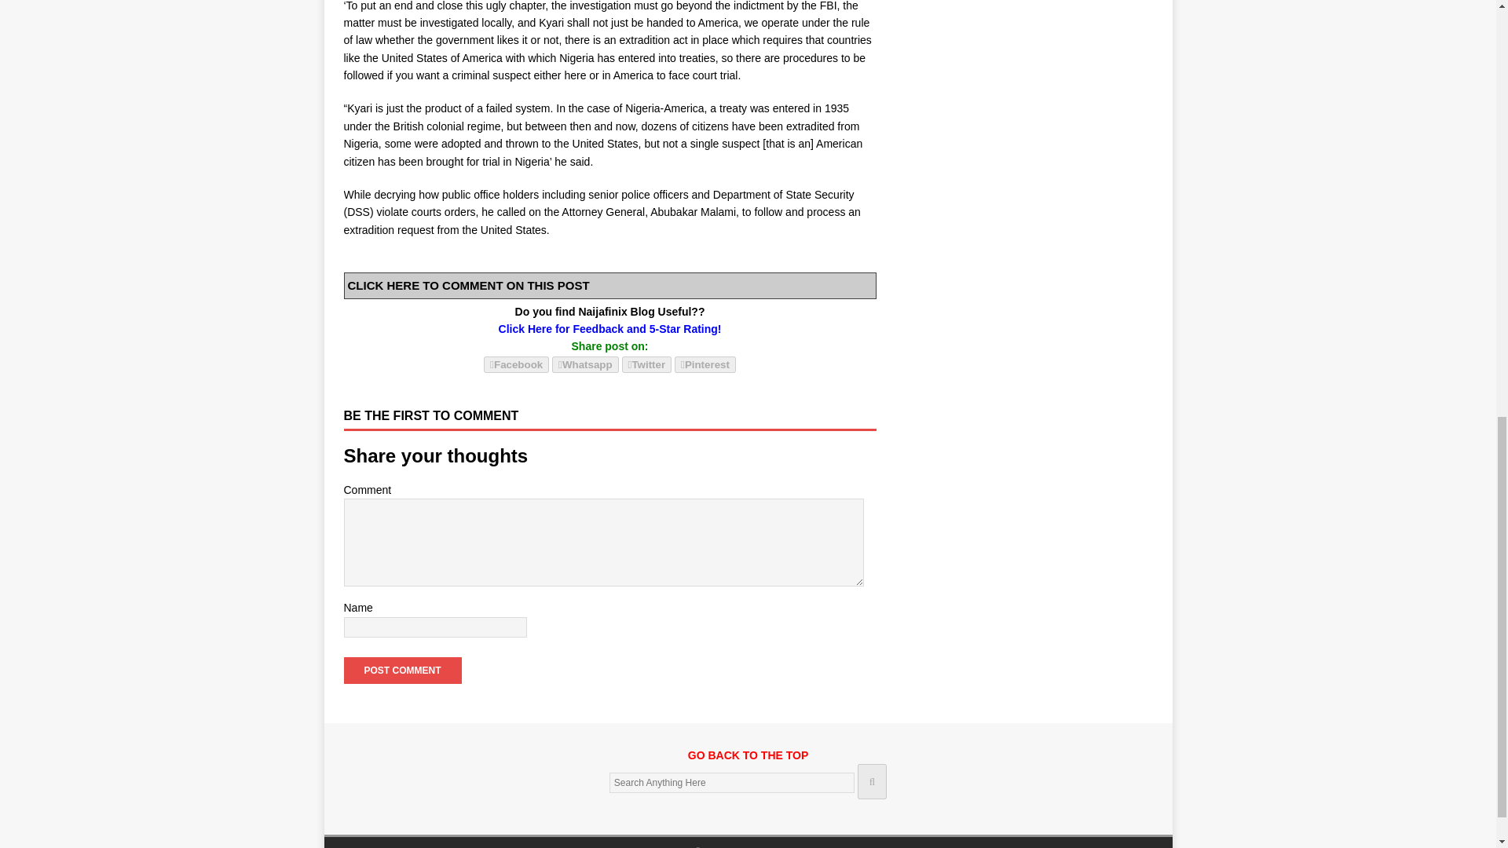  Describe the element at coordinates (647, 364) in the screenshot. I see `Twitter` at that location.